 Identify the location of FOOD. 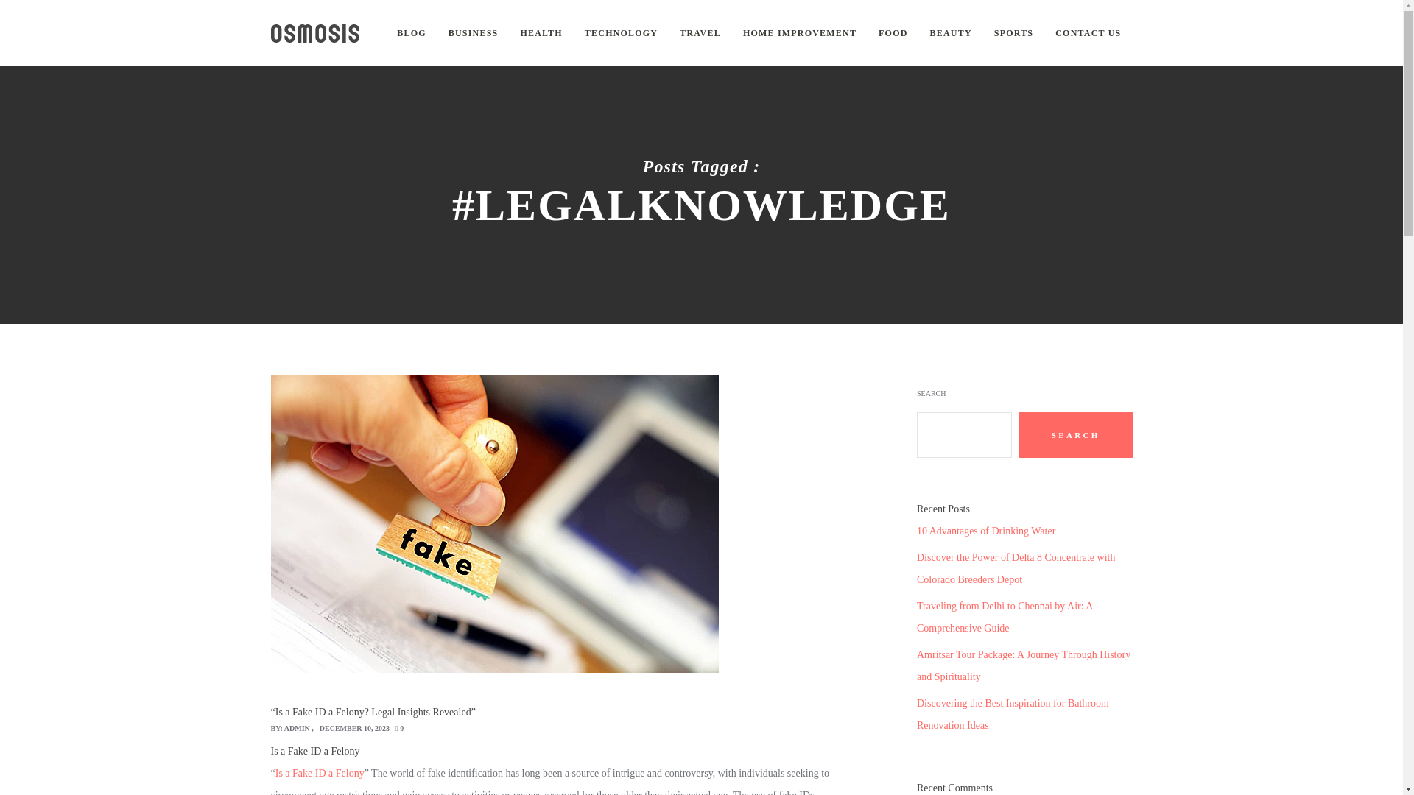
(893, 32).